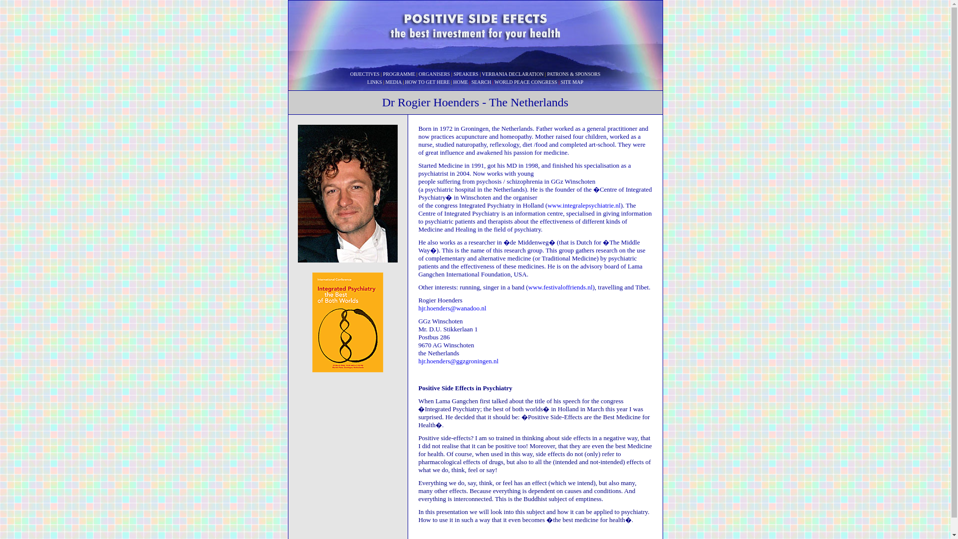  I want to click on PROGRAMME, so click(399, 73).